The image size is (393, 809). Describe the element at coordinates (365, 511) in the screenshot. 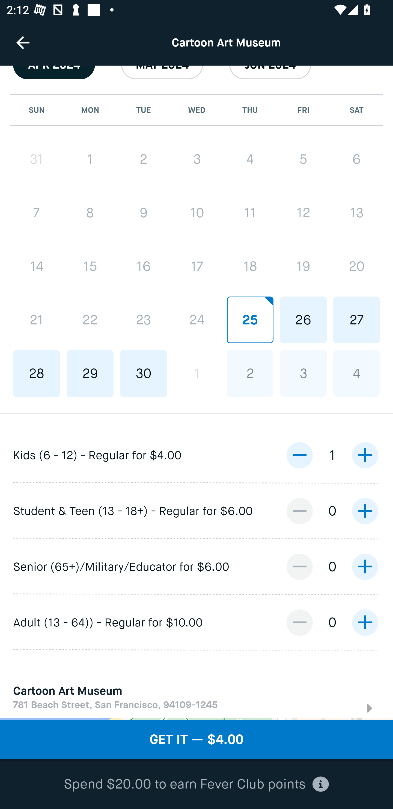

I see `increase` at that location.